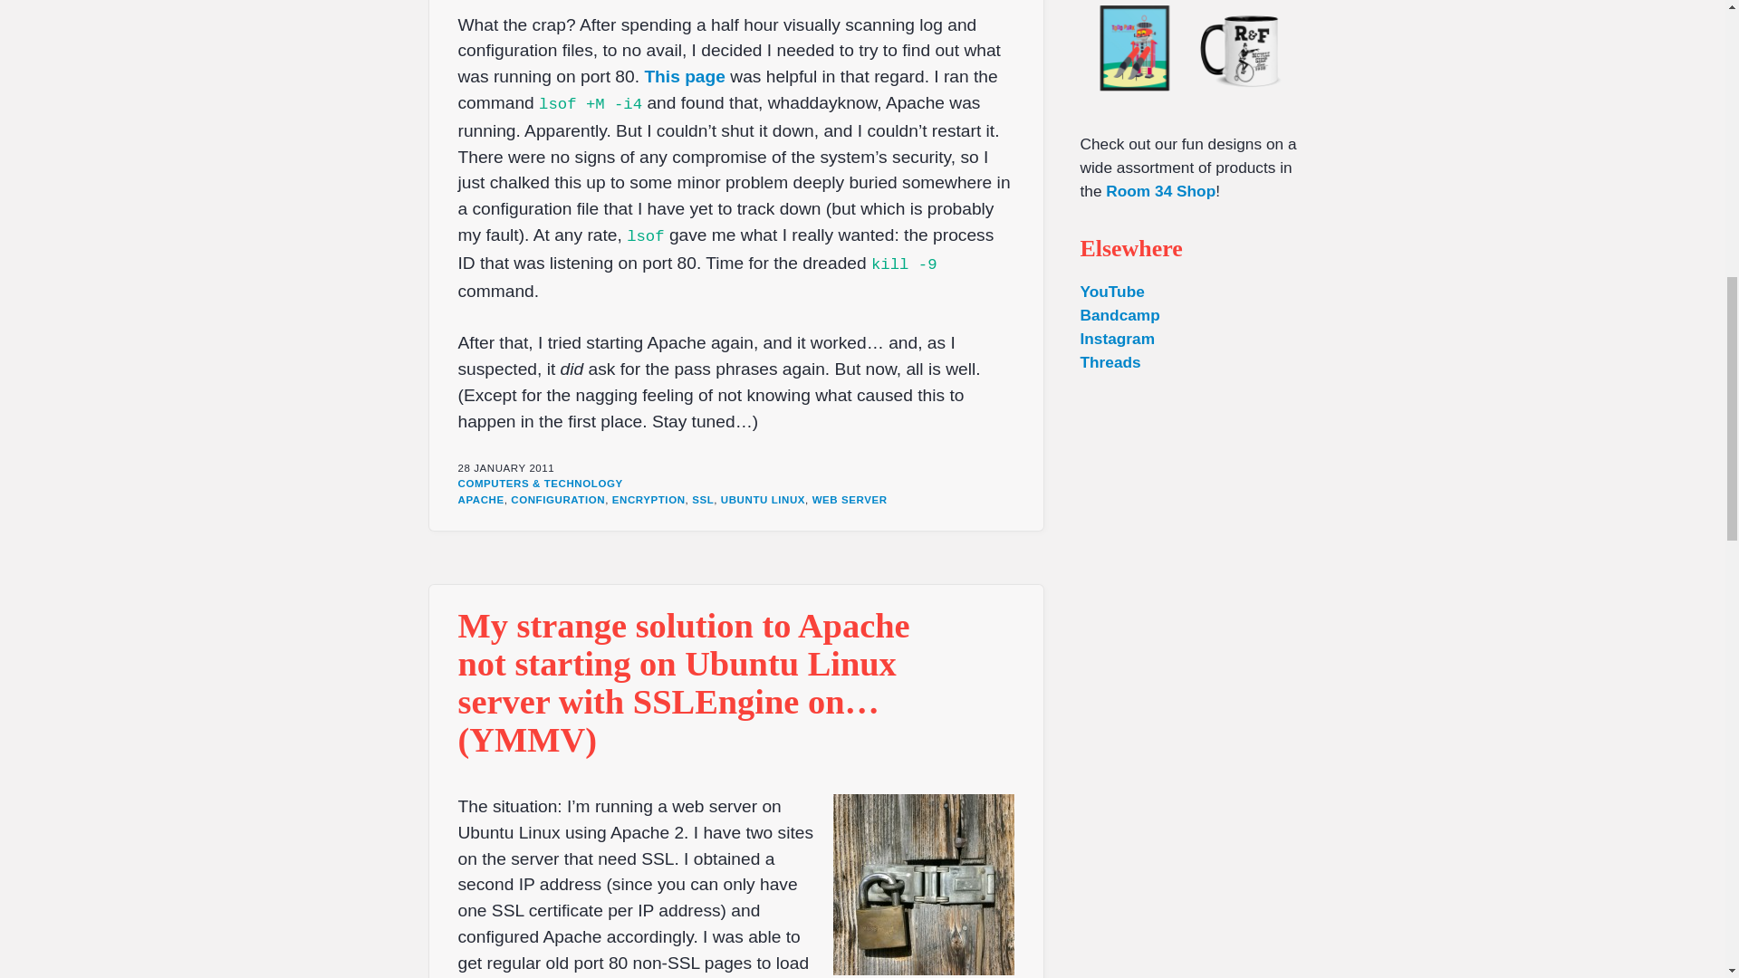 The height and width of the screenshot is (978, 1739). I want to click on UBUNTU LINUX, so click(763, 500).